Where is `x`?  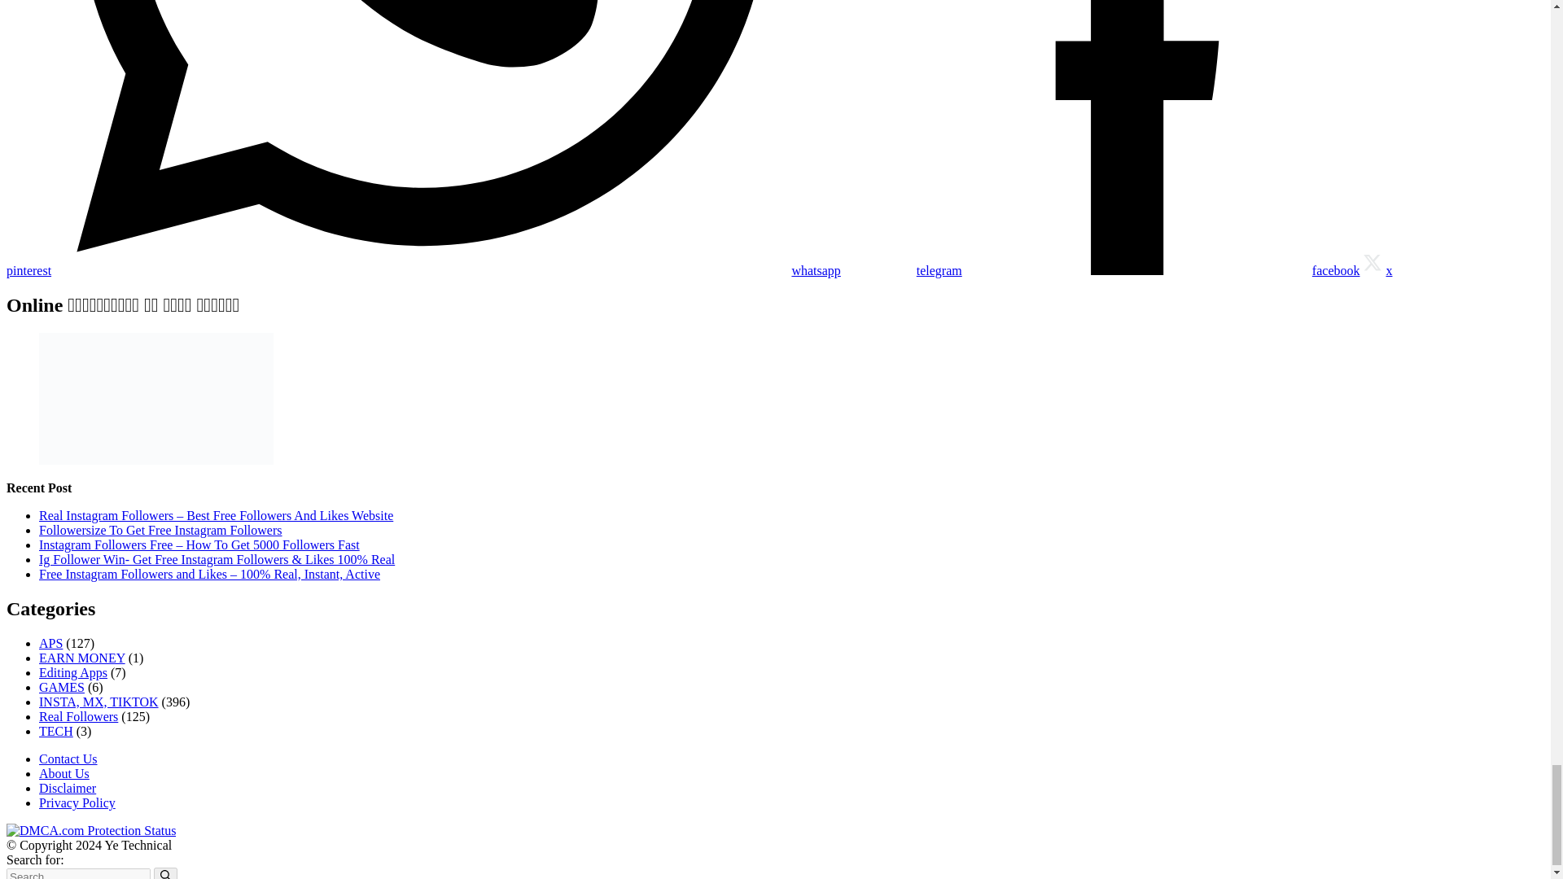 x is located at coordinates (1376, 270).